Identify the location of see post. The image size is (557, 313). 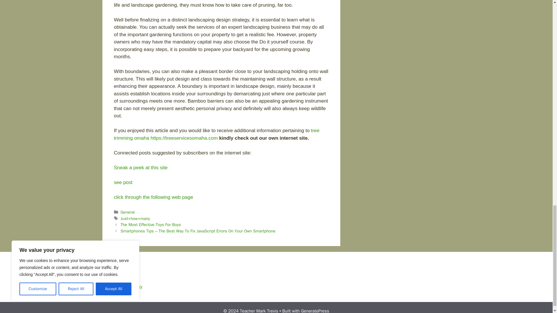
(123, 182).